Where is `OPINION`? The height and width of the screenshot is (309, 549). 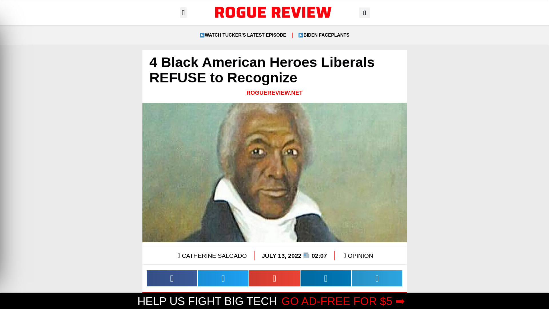
OPINION is located at coordinates (360, 256).